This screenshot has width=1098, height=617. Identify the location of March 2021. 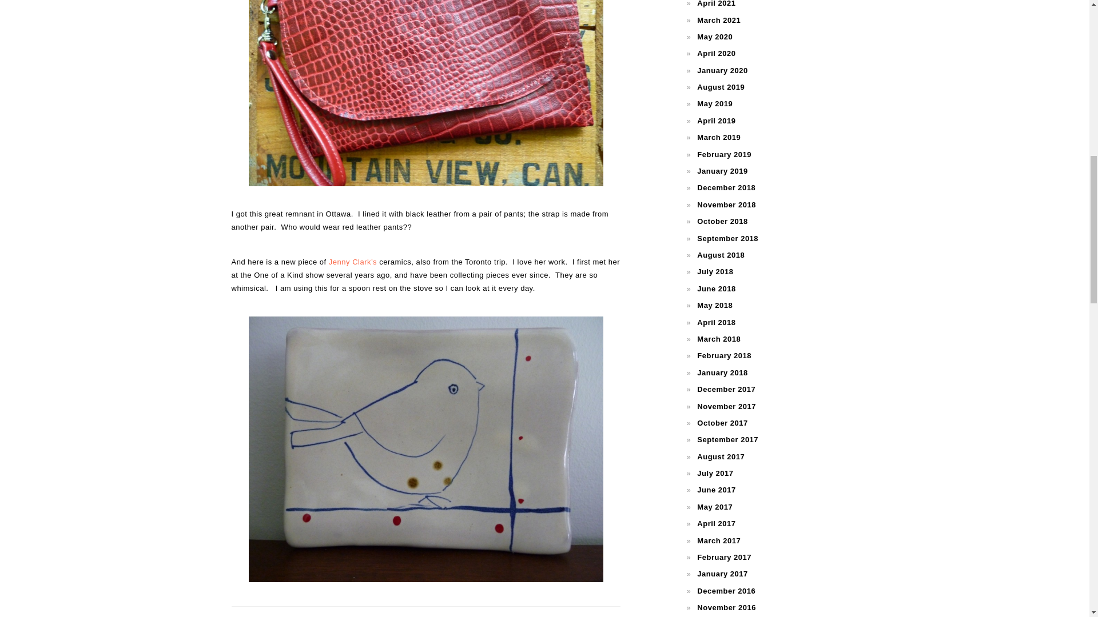
(718, 21).